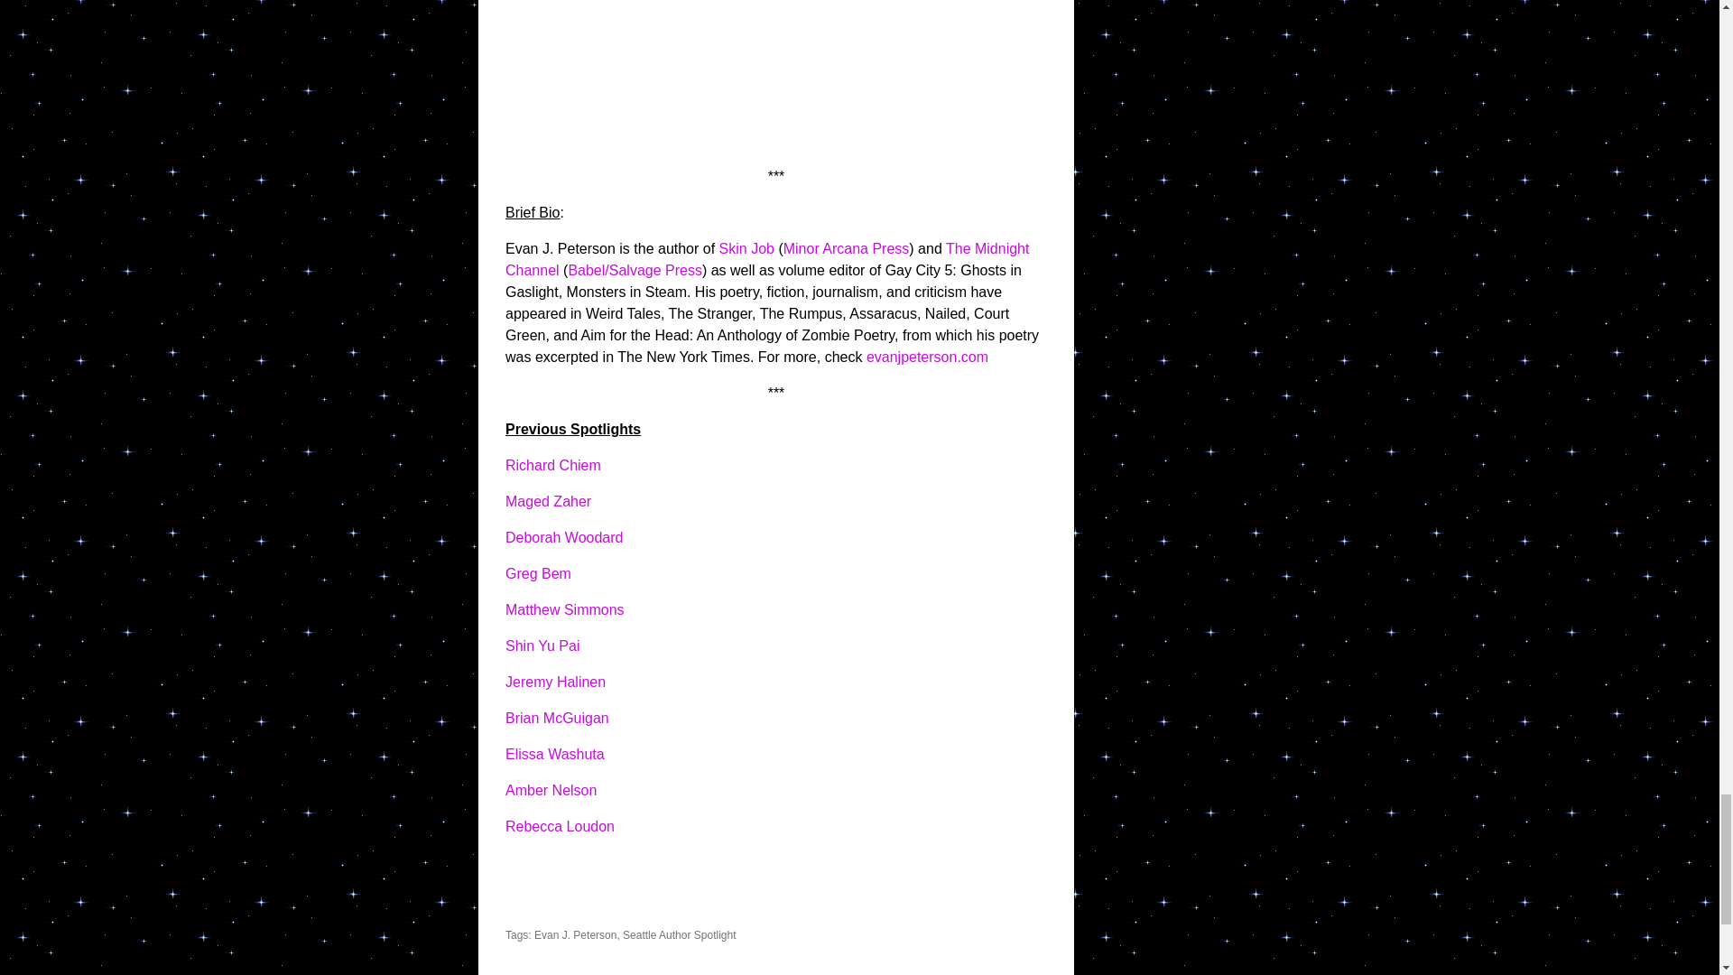  Describe the element at coordinates (679, 935) in the screenshot. I see `Seattle Author Spotlight` at that location.